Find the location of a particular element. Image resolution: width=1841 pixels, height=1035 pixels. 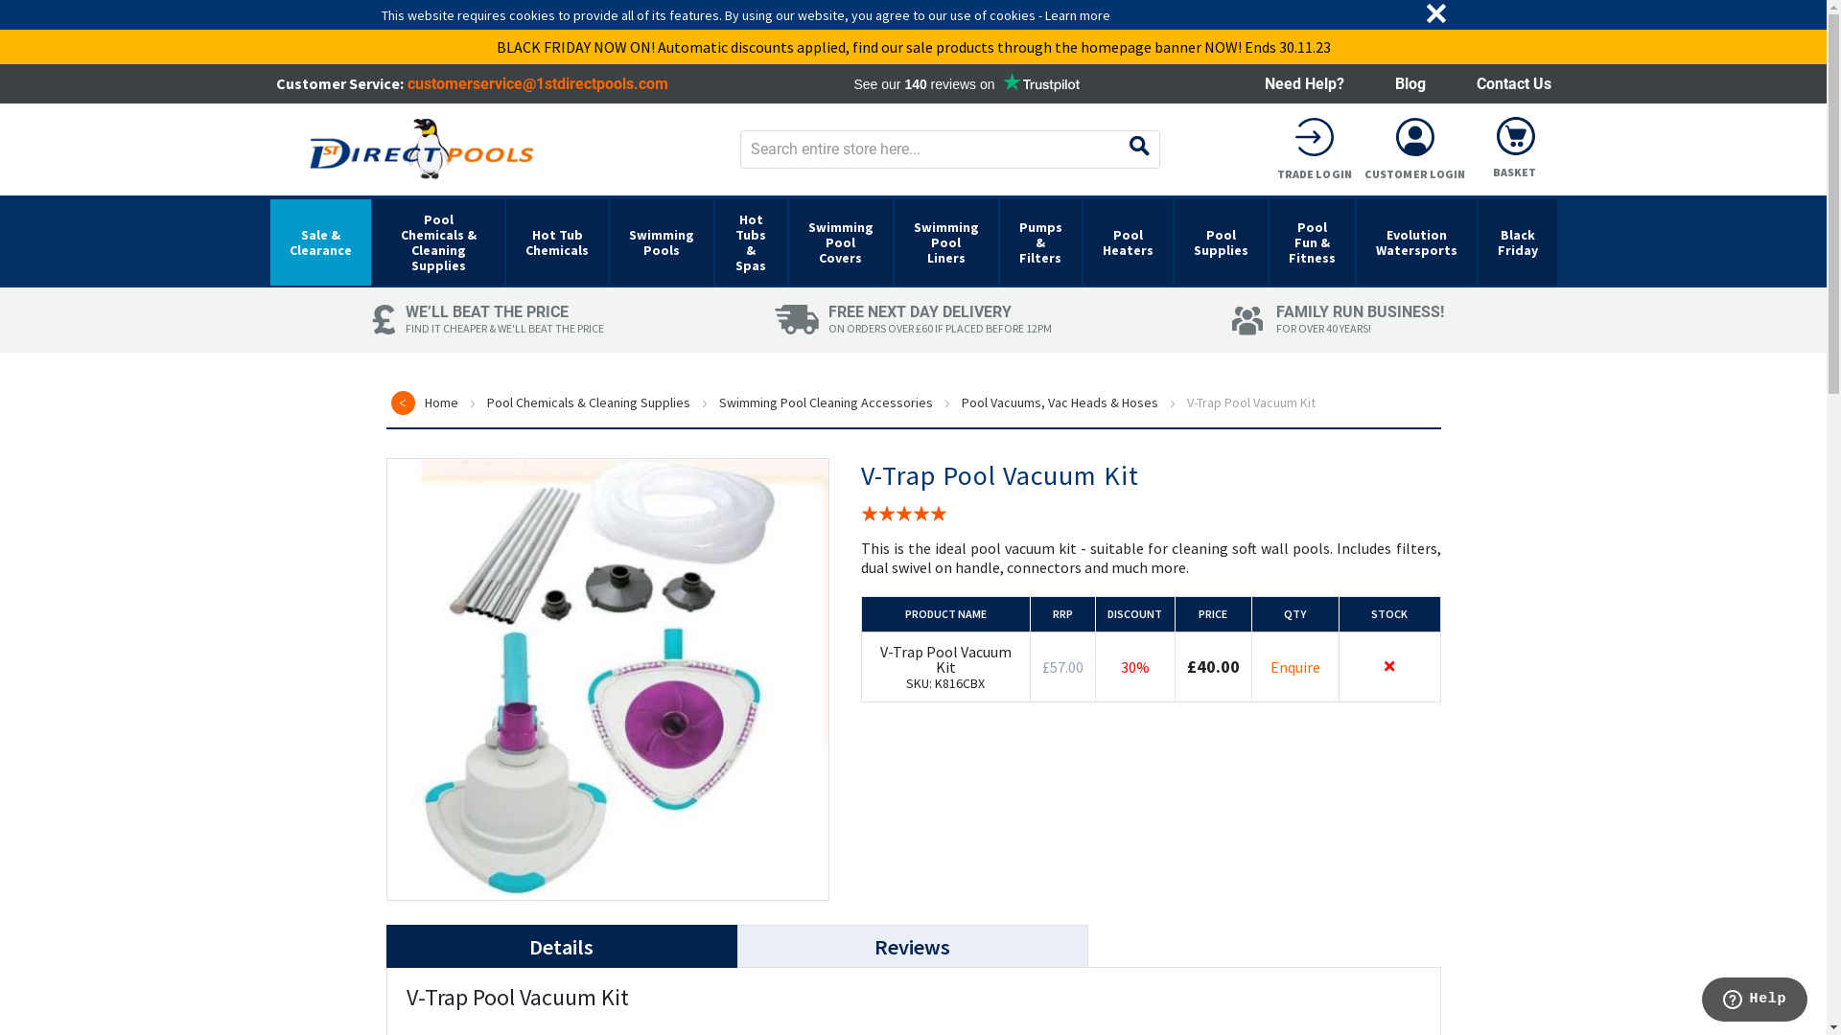

Swimming Pool Liners is located at coordinates (946, 242).